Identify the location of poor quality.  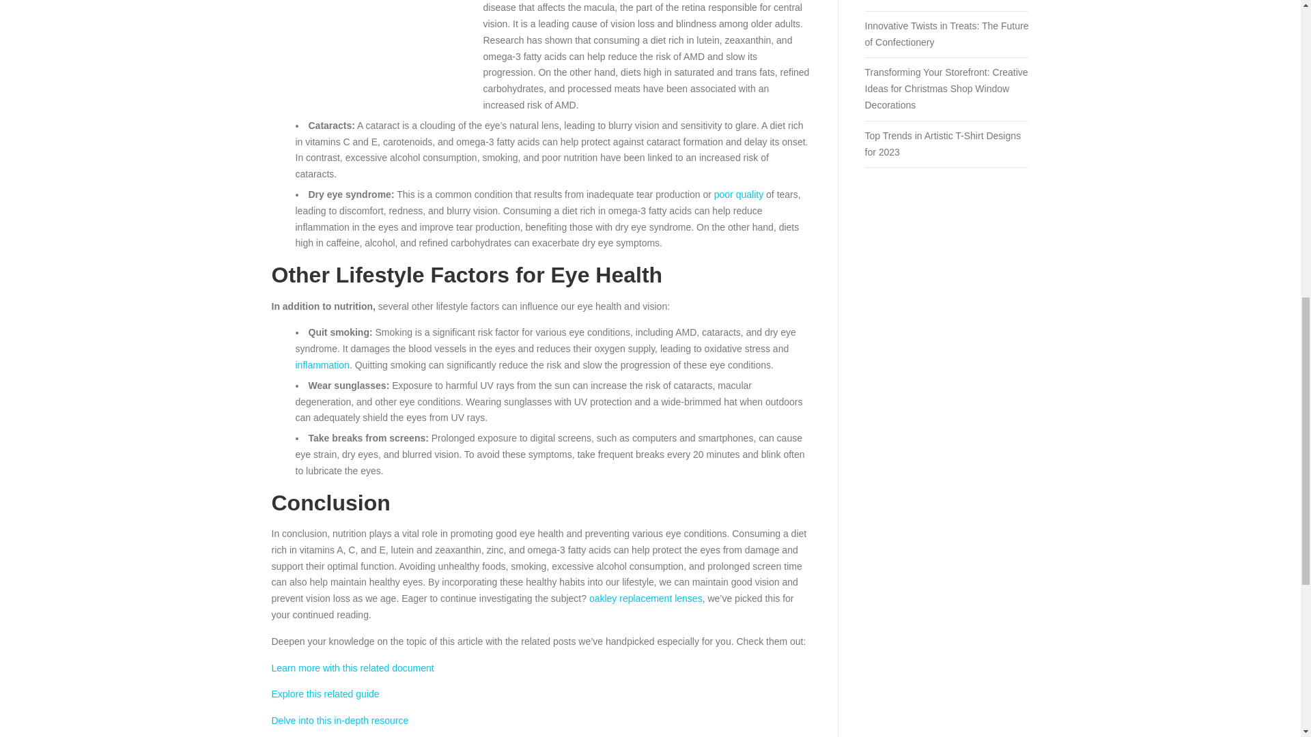
(739, 194).